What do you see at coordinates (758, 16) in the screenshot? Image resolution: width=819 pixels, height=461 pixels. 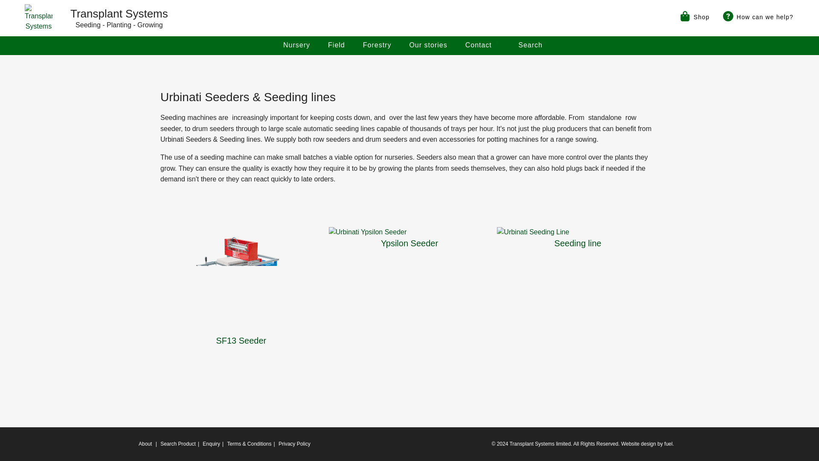 I see `How can we help?` at bounding box center [758, 16].